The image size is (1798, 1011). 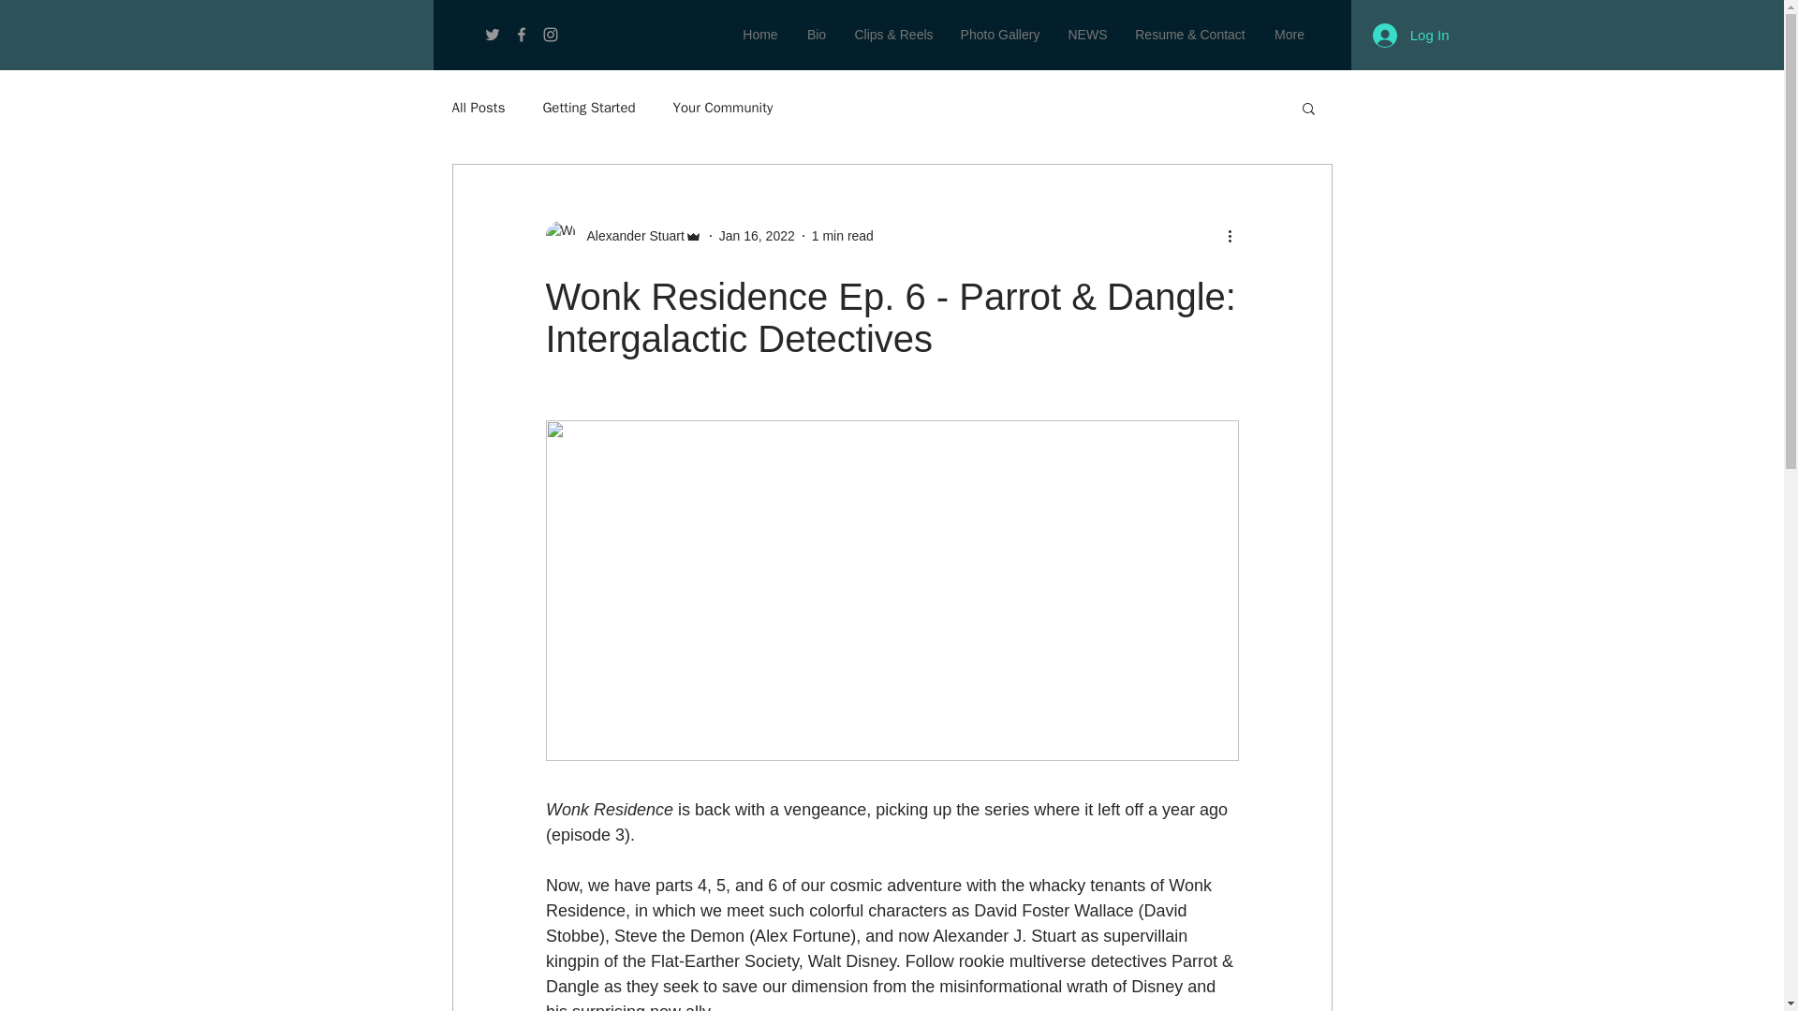 I want to click on Your Community, so click(x=723, y=108).